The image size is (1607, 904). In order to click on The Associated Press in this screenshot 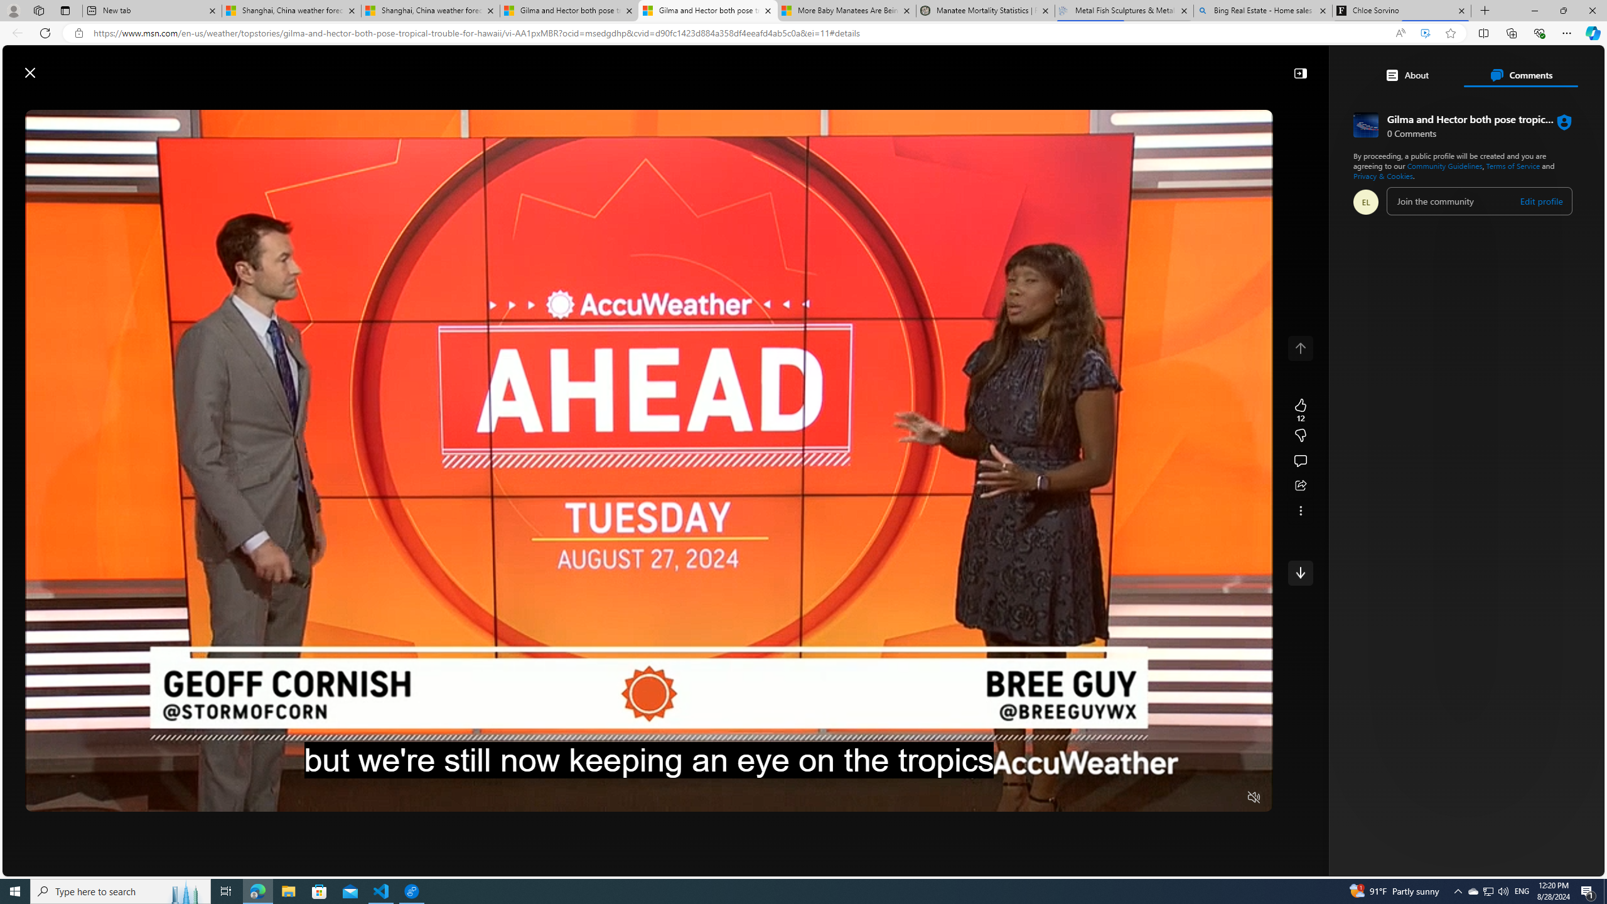, I will do `click(1292, 404)`.